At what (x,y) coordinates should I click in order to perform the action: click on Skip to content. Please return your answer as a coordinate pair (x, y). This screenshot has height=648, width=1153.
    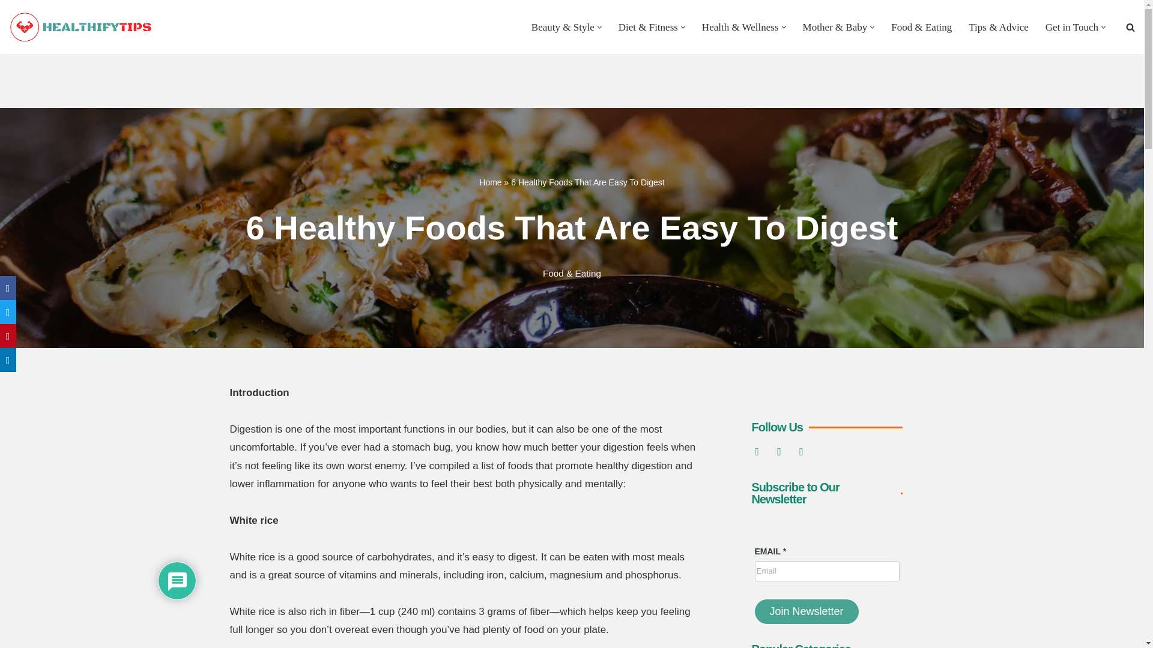
    Looking at the image, I should click on (9, 25).